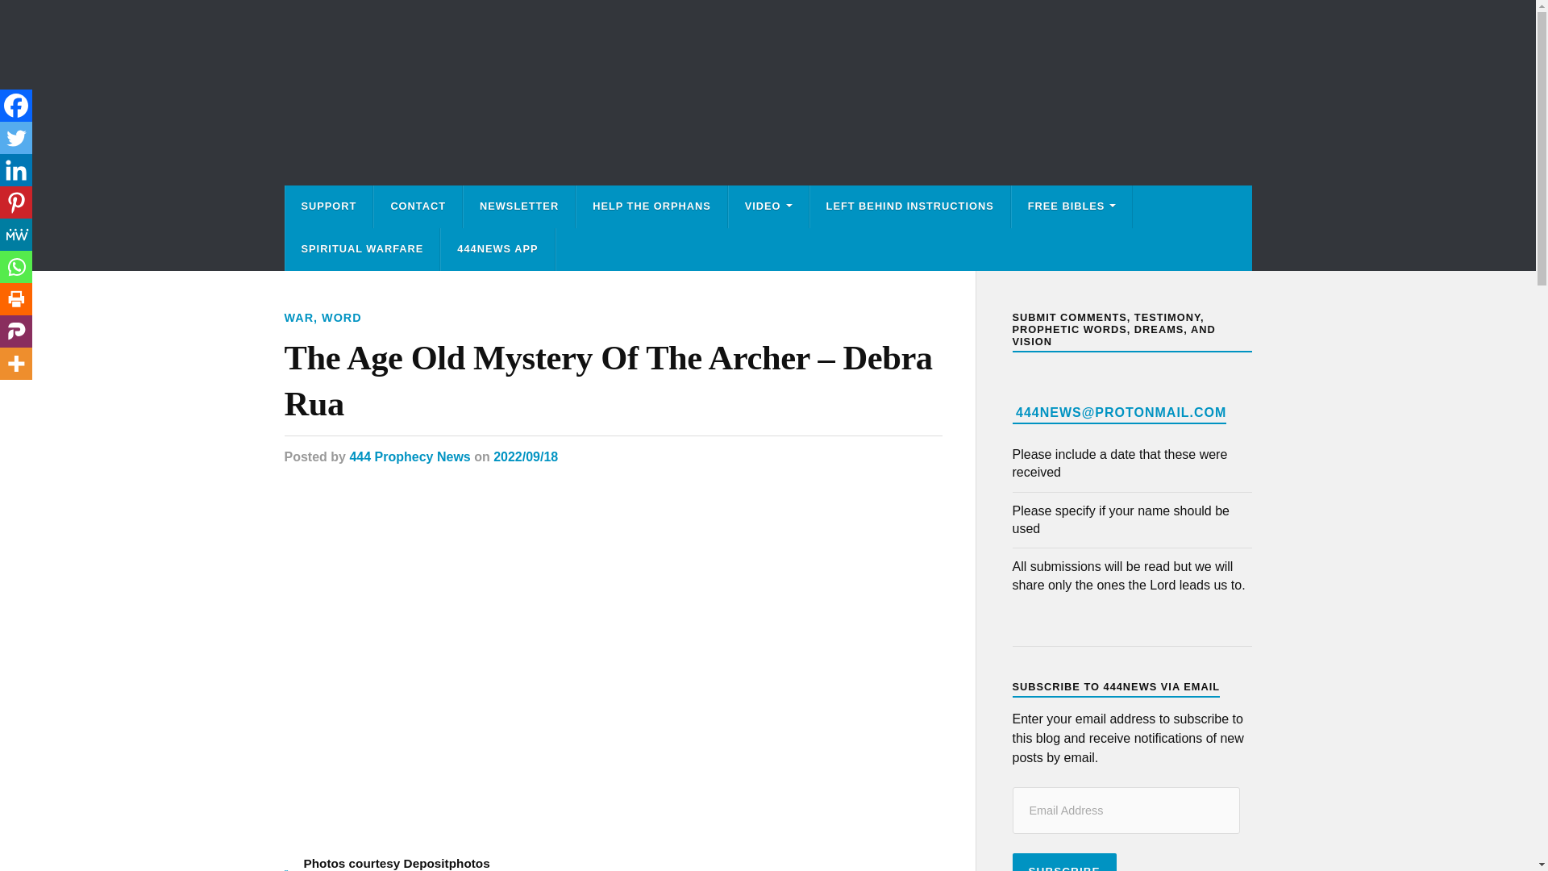  Describe the element at coordinates (16, 106) in the screenshot. I see `Facebook` at that location.